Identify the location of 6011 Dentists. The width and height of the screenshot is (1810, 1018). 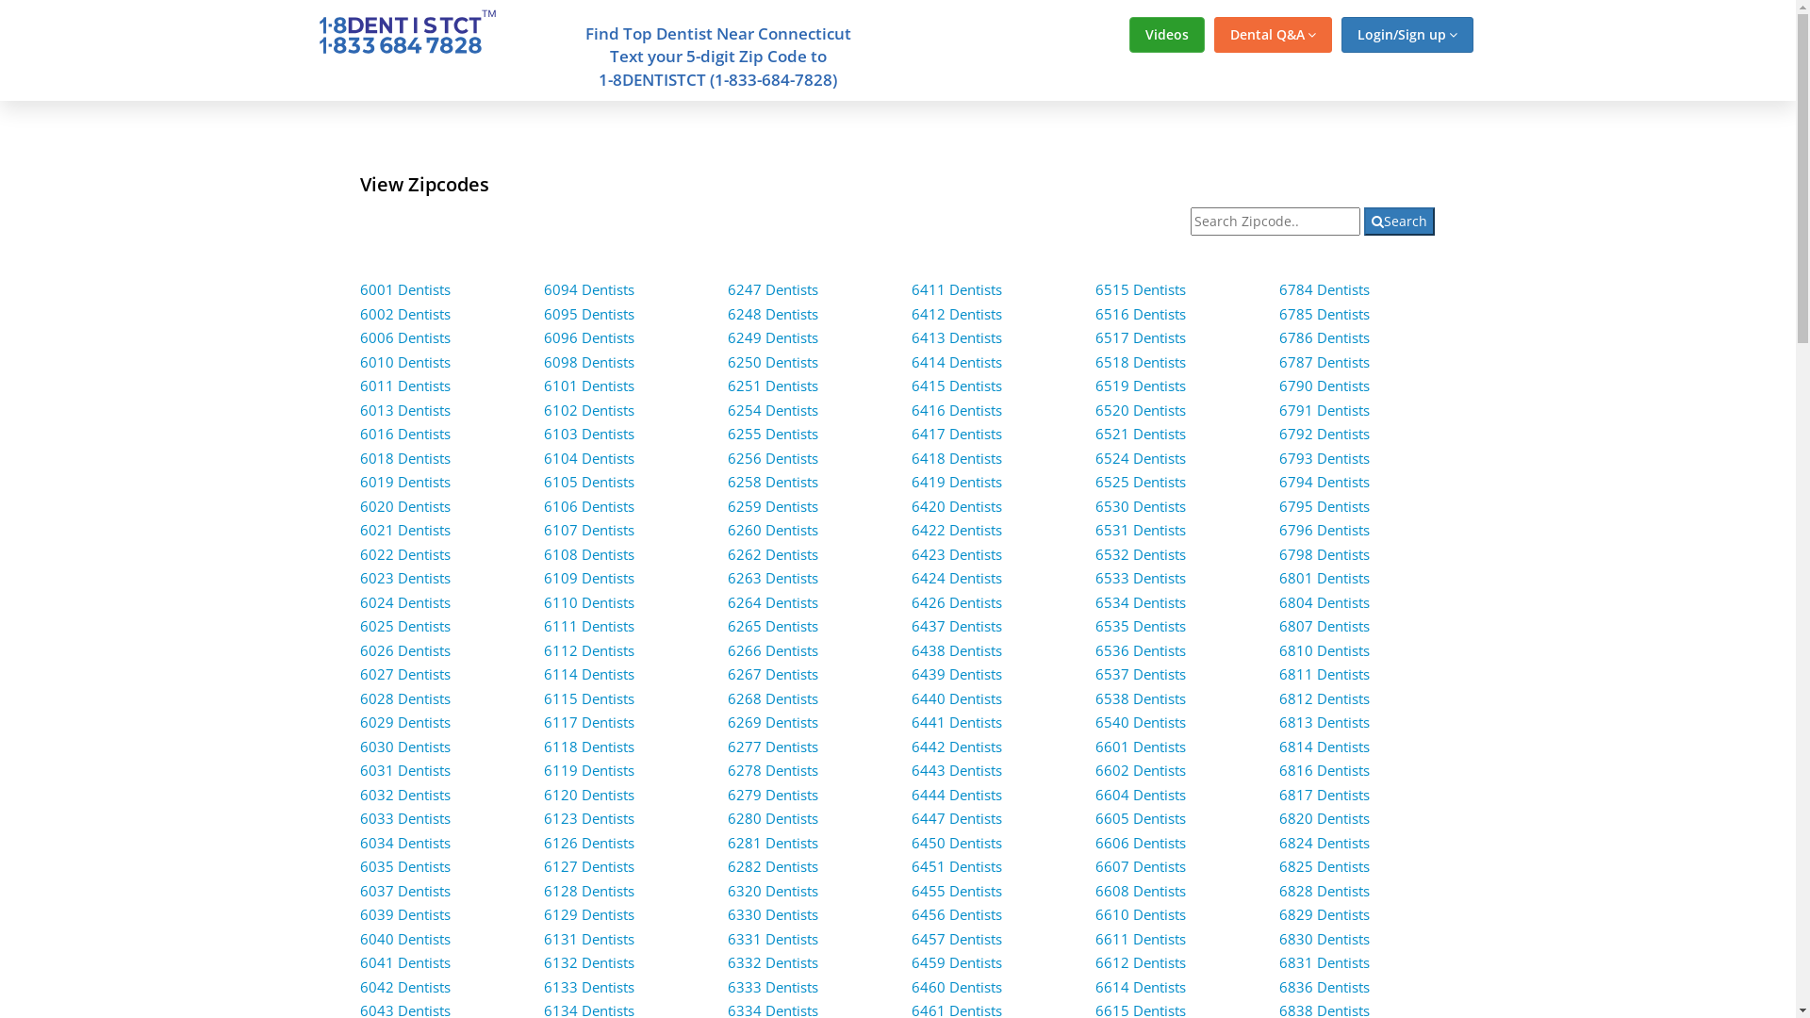
(405, 386).